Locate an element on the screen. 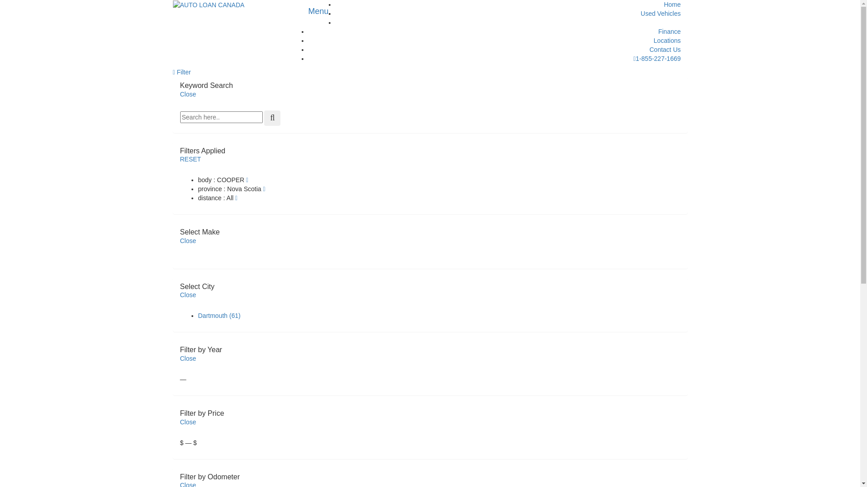 Image resolution: width=867 pixels, height=487 pixels. Close is located at coordinates (188, 422).